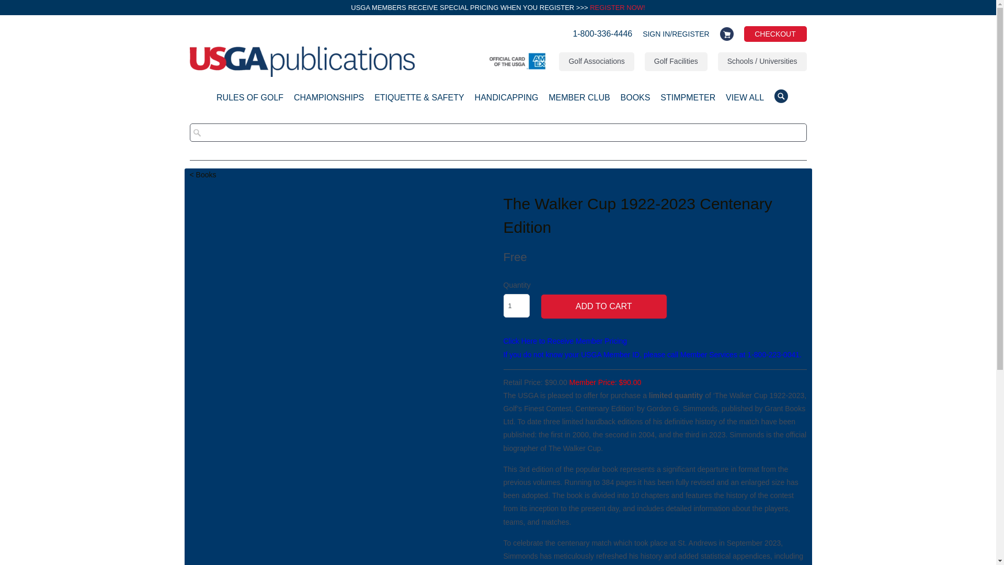 Image resolution: width=1004 pixels, height=565 pixels. Describe the element at coordinates (565, 341) in the screenshot. I see `Click Here to Receive Member Pricing` at that location.